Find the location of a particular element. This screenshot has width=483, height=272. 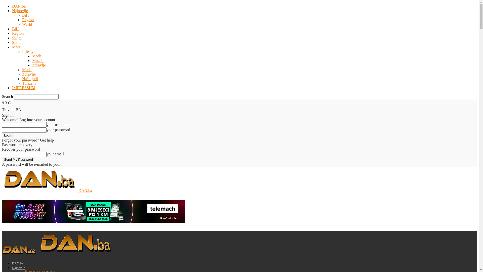

Region is located at coordinates (18, 33).